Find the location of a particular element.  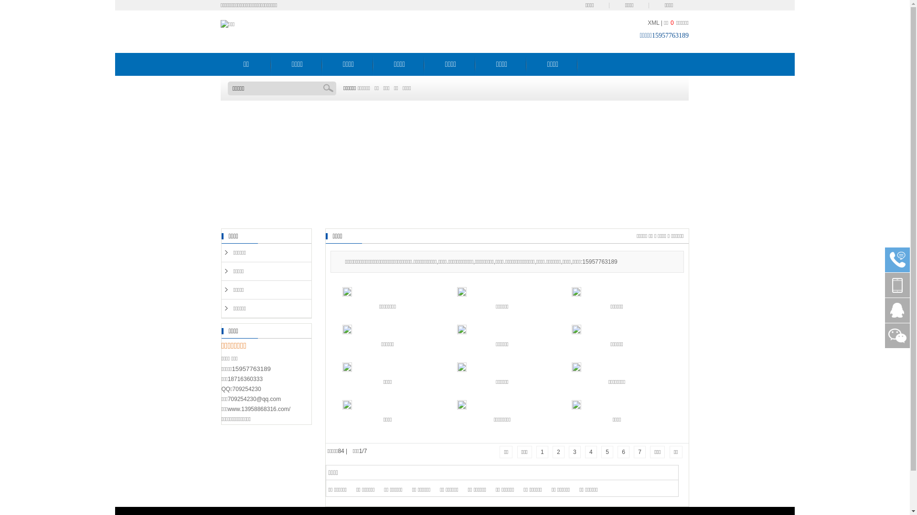

1 is located at coordinates (543, 452).